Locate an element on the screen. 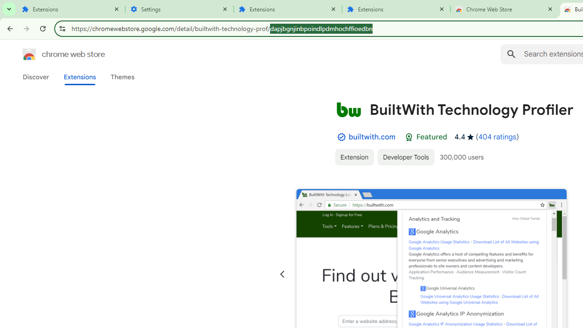 The image size is (583, 328). Forward is located at coordinates (26, 28).